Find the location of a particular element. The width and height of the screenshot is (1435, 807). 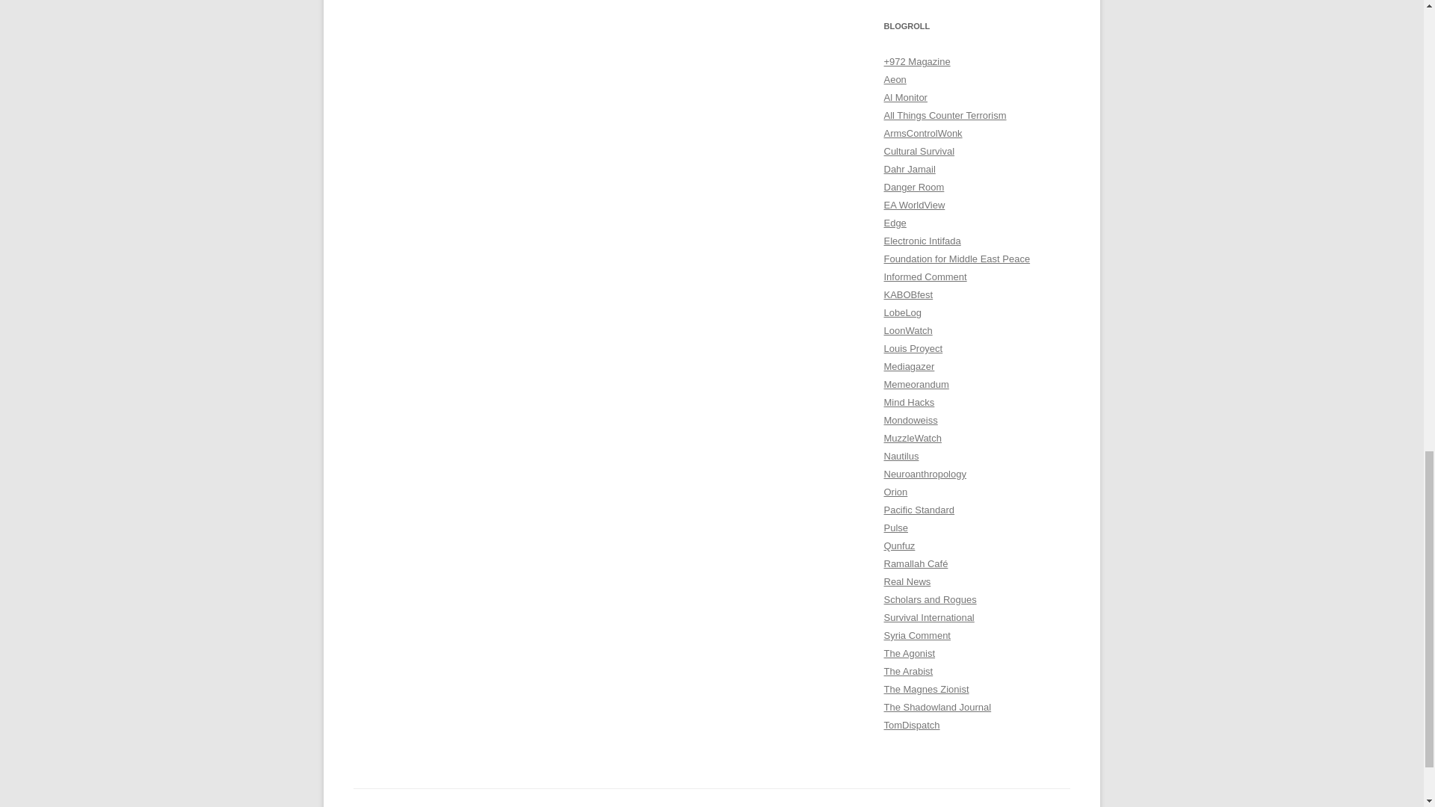

All Things Counter Terrorism is located at coordinates (945, 115).